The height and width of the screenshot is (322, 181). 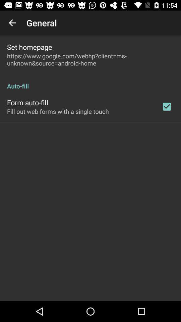 I want to click on jump to set homepage app, so click(x=29, y=47).